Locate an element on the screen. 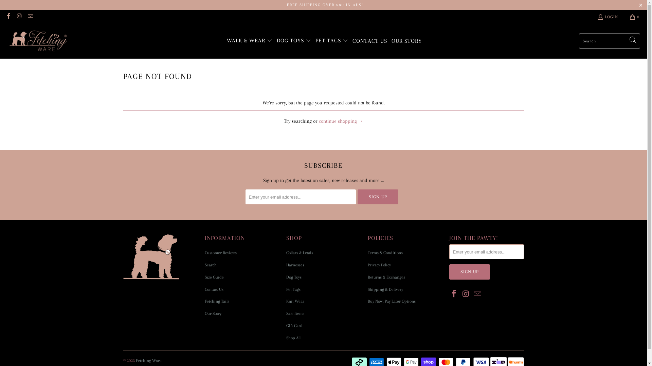  Shop All is located at coordinates (293, 338).